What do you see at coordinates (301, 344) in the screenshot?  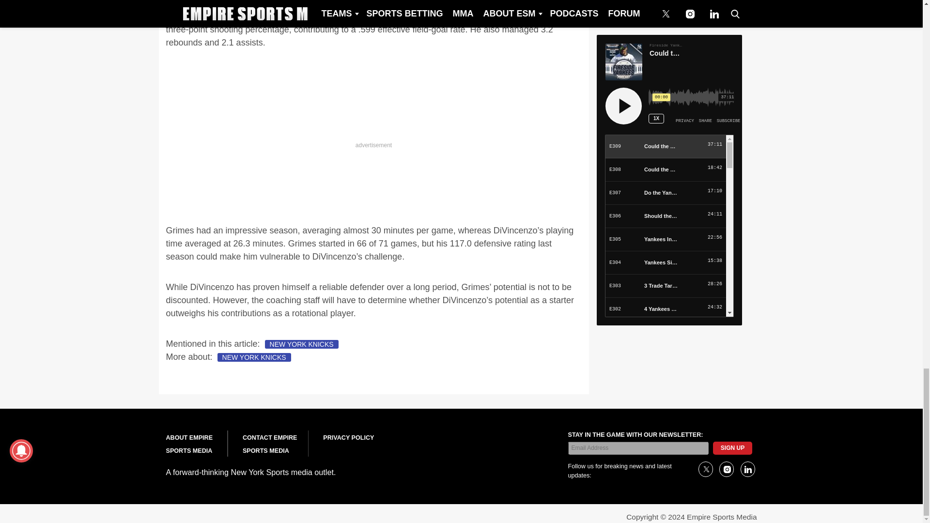 I see `NEW YORK KNICKS` at bounding box center [301, 344].